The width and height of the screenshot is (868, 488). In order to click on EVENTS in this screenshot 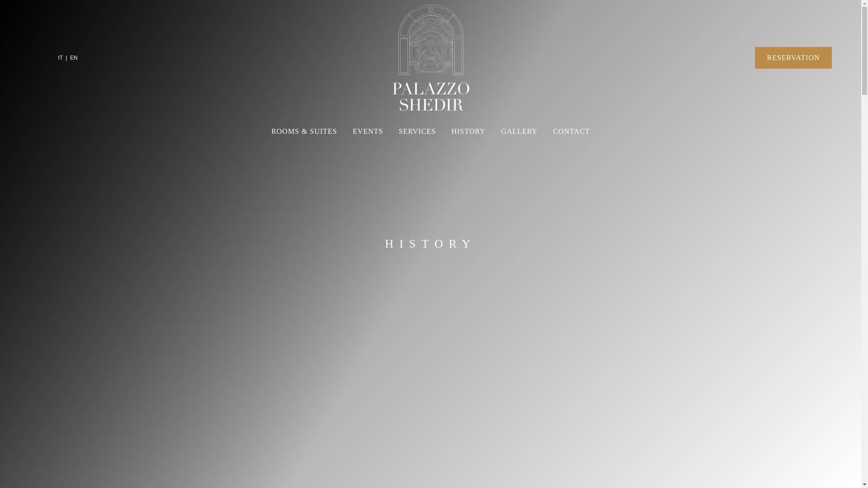, I will do `click(368, 131)`.